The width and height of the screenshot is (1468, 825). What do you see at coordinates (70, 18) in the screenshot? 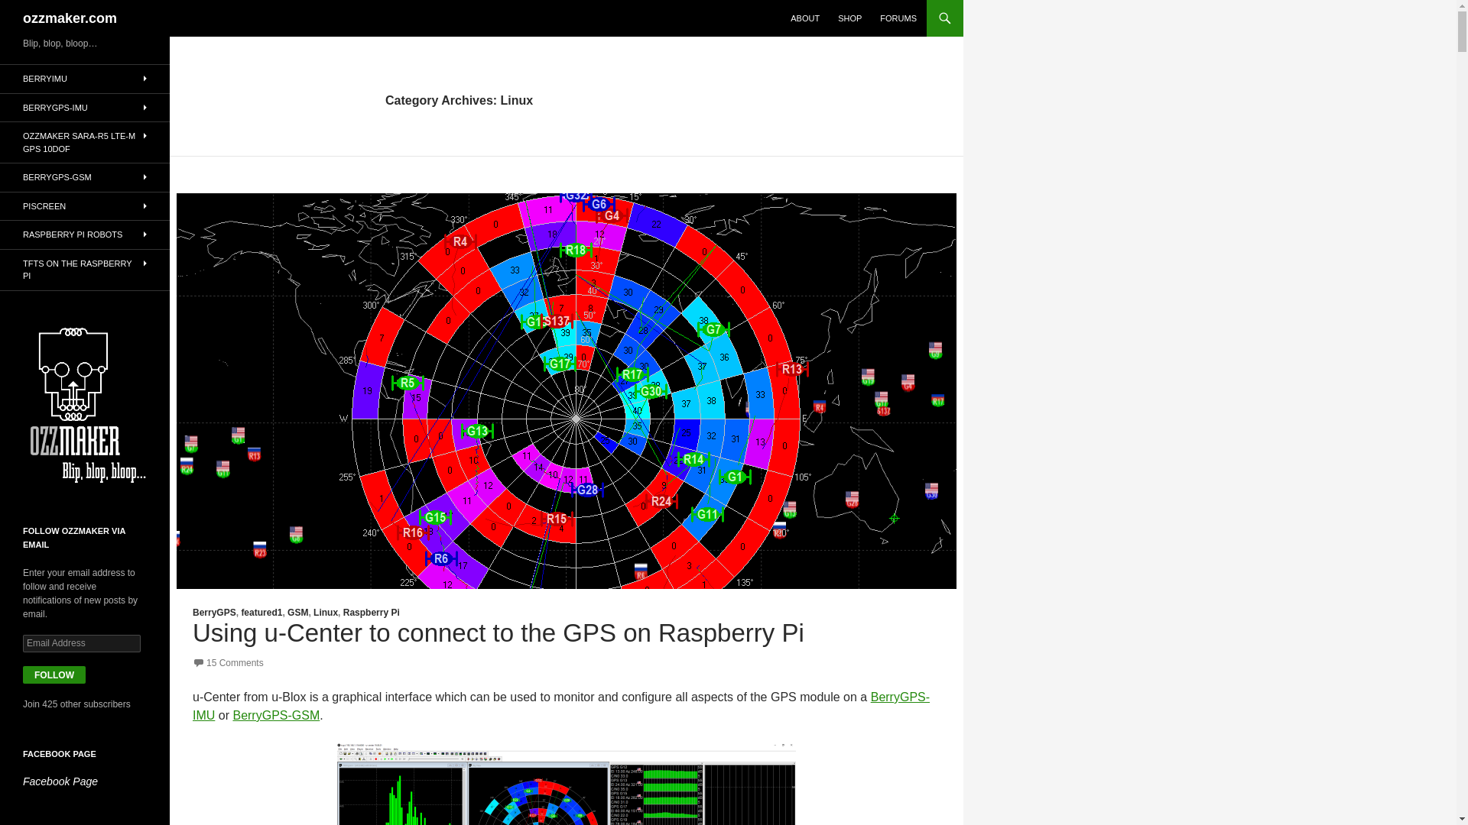
I see `ozzmaker.com` at bounding box center [70, 18].